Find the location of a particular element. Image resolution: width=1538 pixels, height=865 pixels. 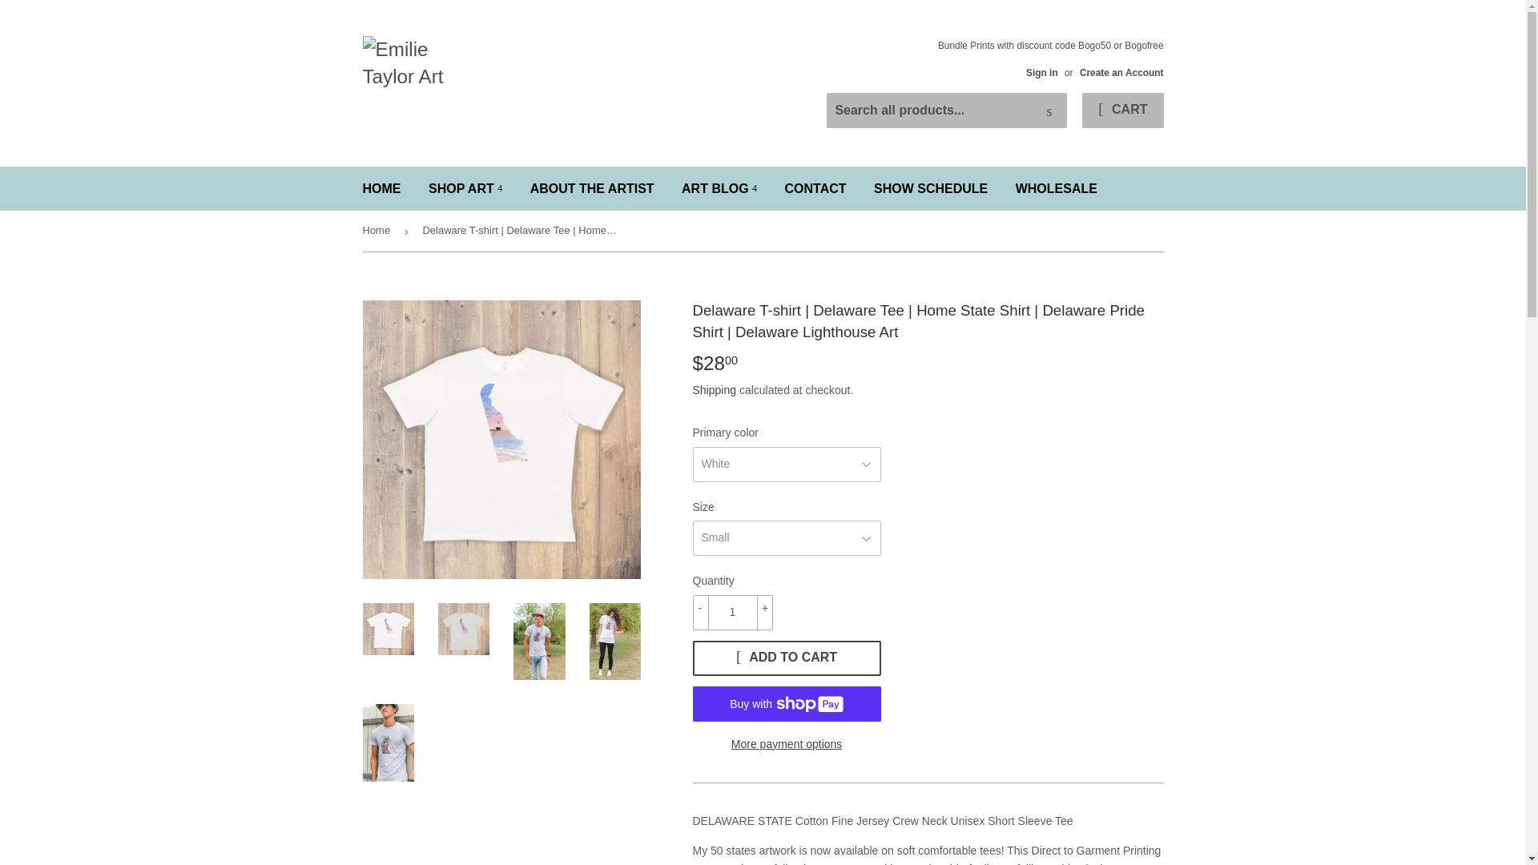

Sign in is located at coordinates (1041, 73).